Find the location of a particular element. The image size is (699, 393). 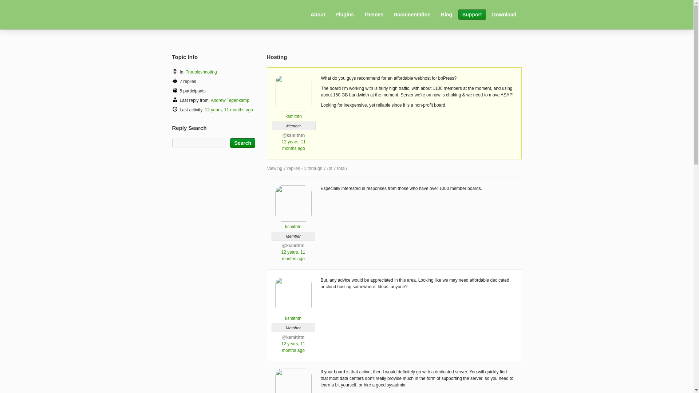

ksmithtn is located at coordinates (293, 223).